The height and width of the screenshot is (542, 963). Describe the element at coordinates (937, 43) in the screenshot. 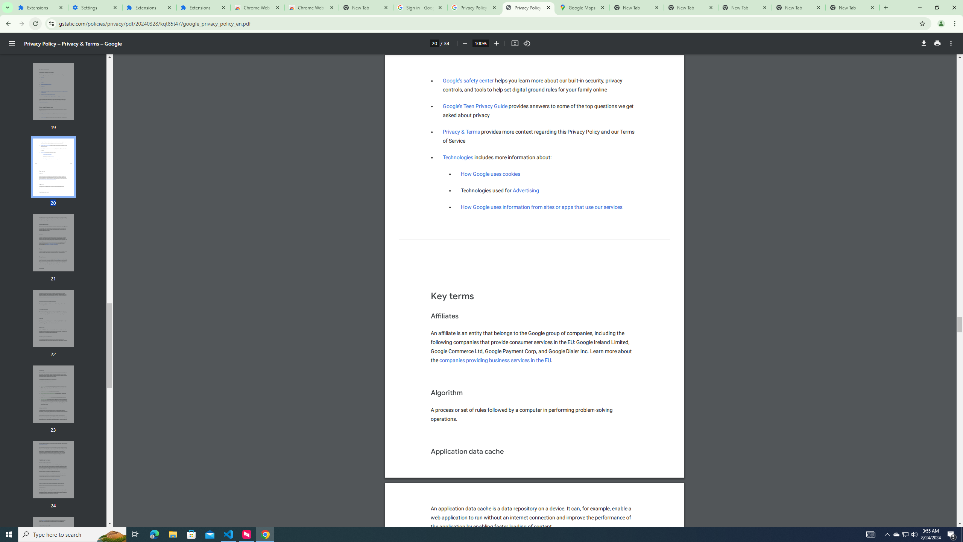

I see `Print` at that location.